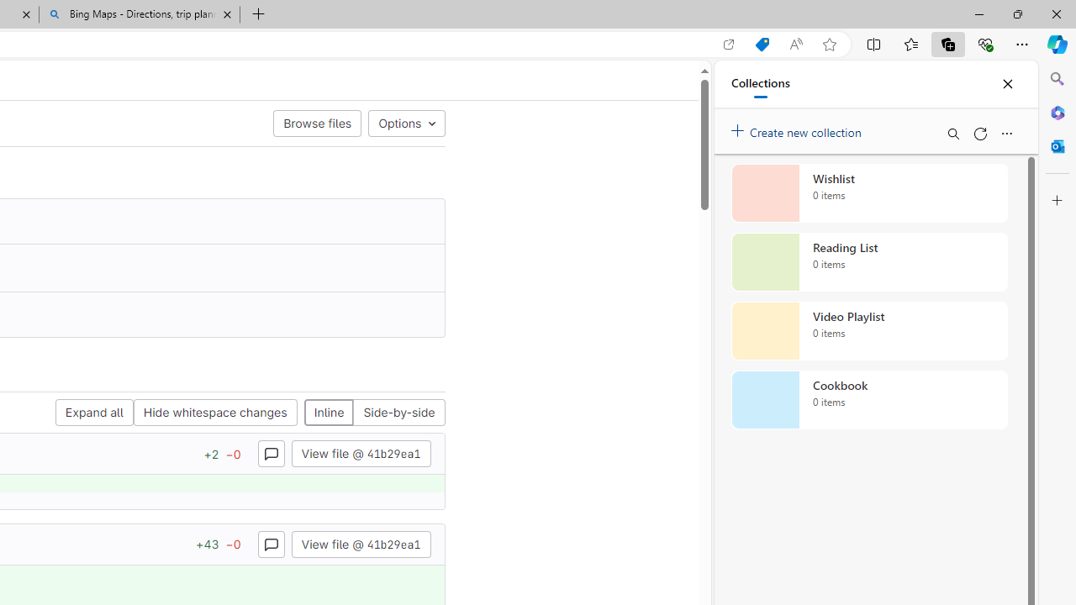 The image size is (1076, 605). What do you see at coordinates (398, 413) in the screenshot?
I see `Side-by-side` at bounding box center [398, 413].